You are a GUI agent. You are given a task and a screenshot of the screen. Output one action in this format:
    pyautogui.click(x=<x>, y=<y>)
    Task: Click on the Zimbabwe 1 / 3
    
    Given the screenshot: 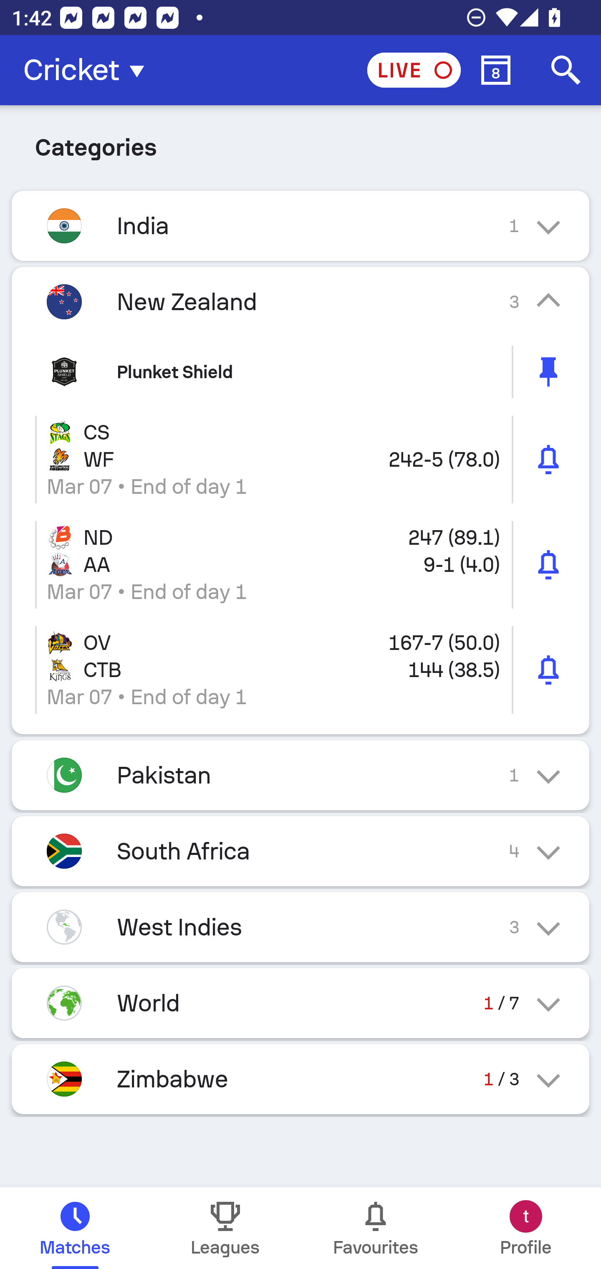 What is the action you would take?
    pyautogui.click(x=300, y=1079)
    